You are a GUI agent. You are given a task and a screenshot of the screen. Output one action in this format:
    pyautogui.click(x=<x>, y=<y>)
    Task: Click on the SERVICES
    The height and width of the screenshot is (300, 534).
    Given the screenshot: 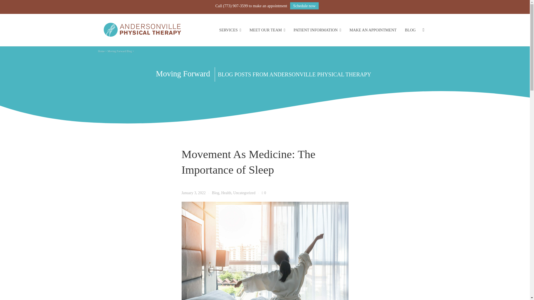 What is the action you would take?
    pyautogui.click(x=230, y=30)
    